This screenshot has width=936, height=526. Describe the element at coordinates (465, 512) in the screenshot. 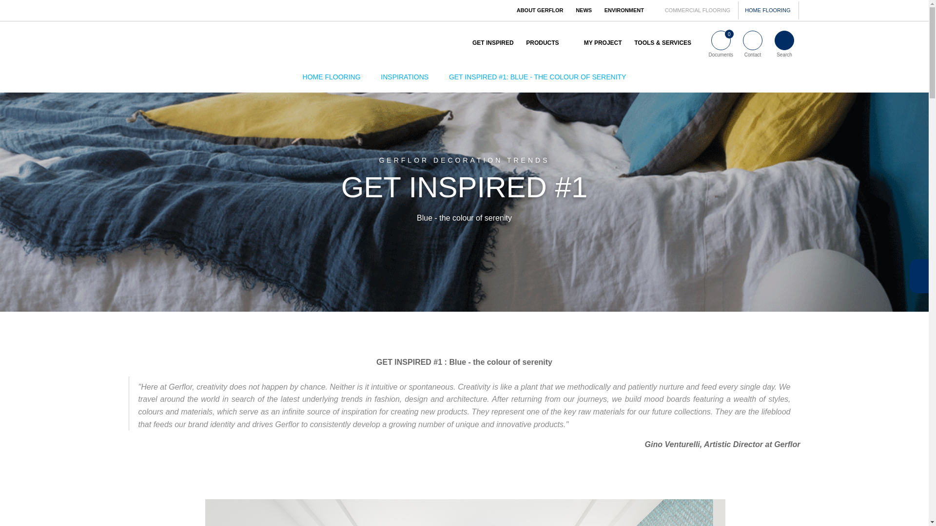

I see `DEEPBLUE2` at that location.